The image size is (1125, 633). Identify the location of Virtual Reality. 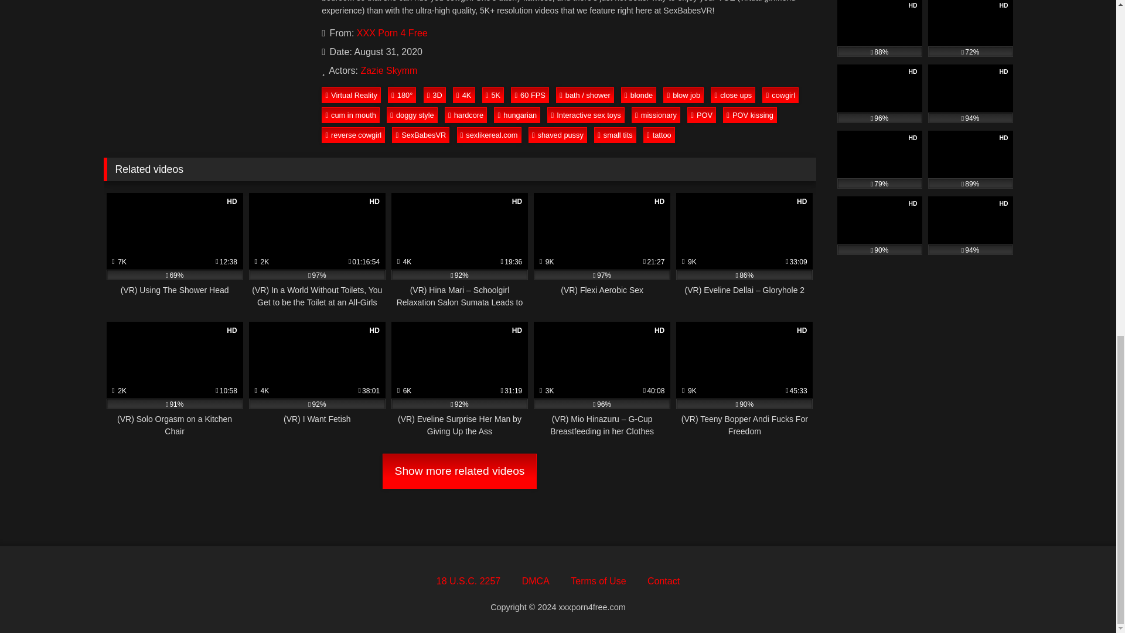
(352, 95).